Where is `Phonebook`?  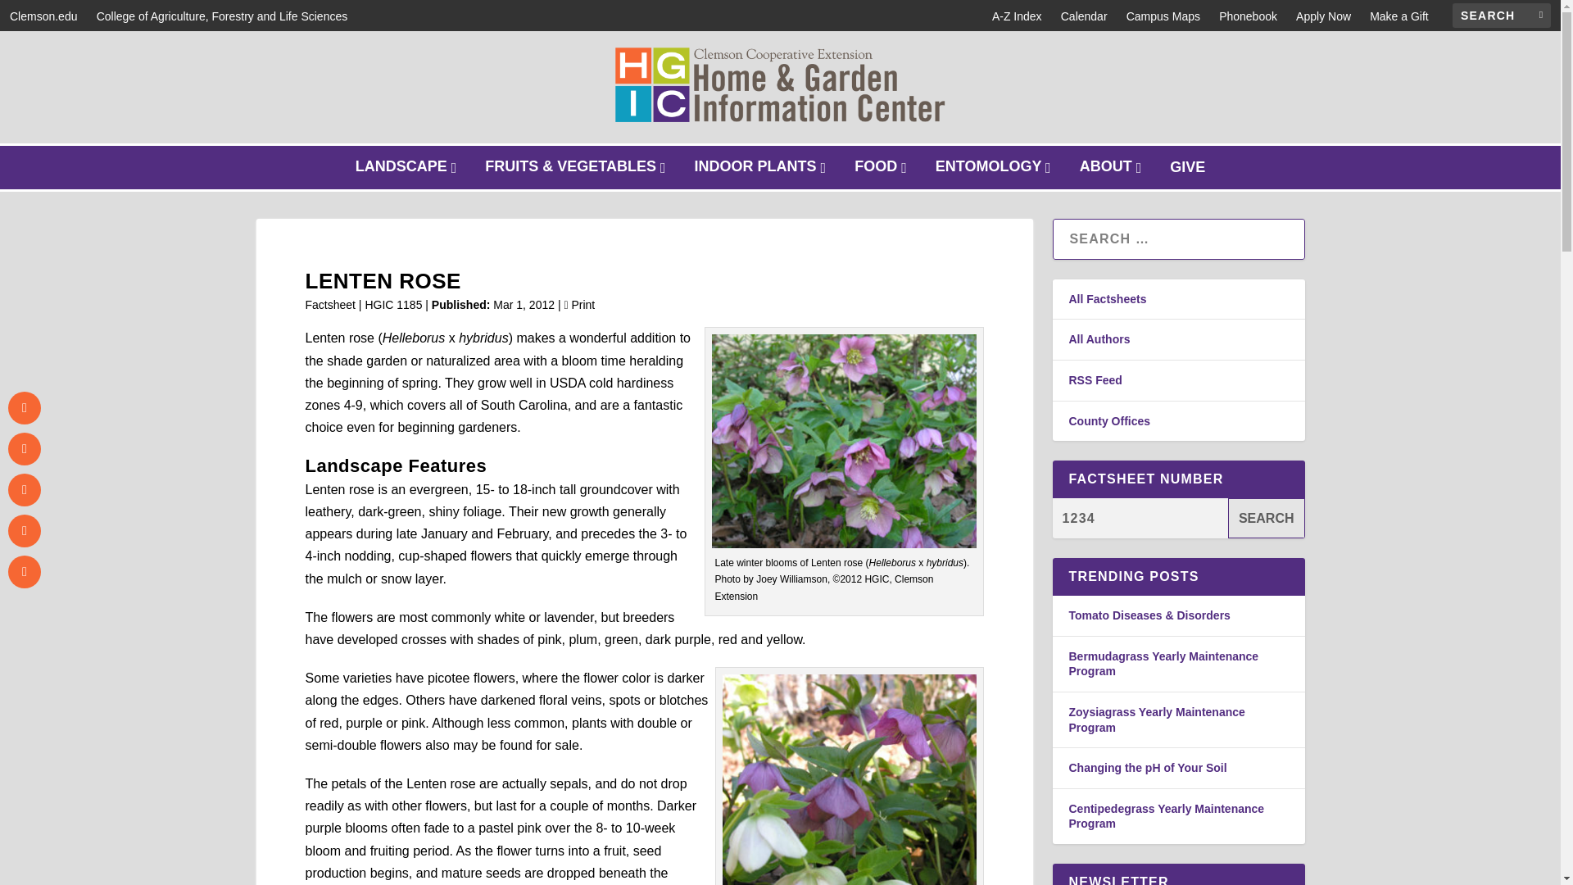
Phonebook is located at coordinates (221, 16).